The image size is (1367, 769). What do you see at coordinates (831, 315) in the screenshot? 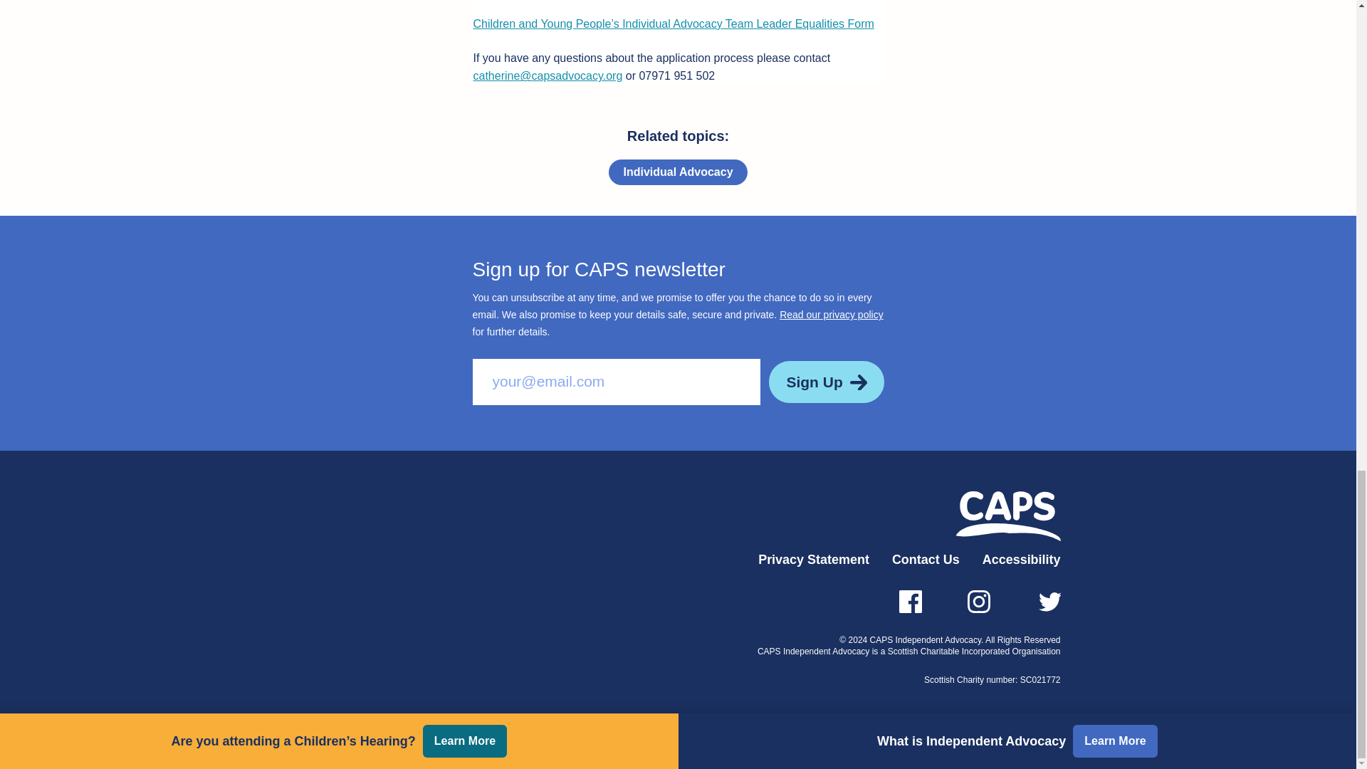
I see `Read our privacy policy` at bounding box center [831, 315].